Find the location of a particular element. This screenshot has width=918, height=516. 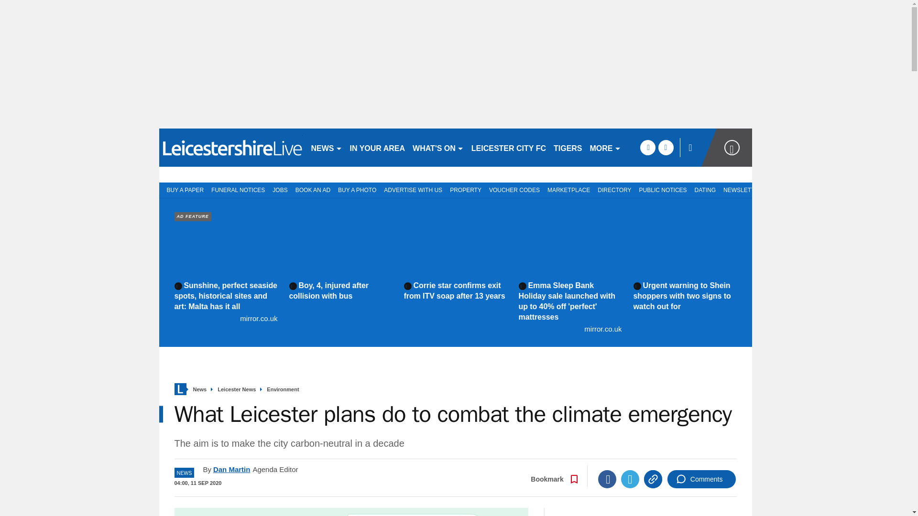

Twitter is located at coordinates (630, 479).